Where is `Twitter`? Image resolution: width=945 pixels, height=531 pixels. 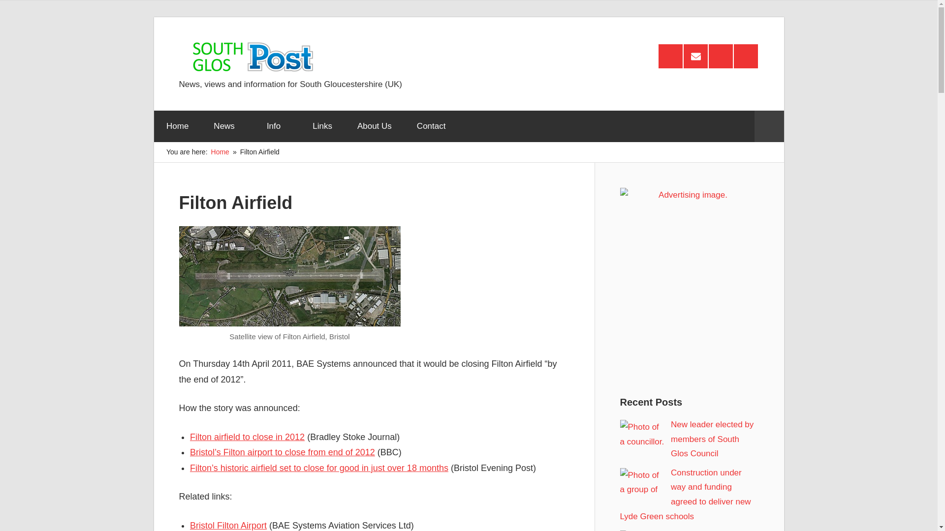 Twitter is located at coordinates (746, 56).